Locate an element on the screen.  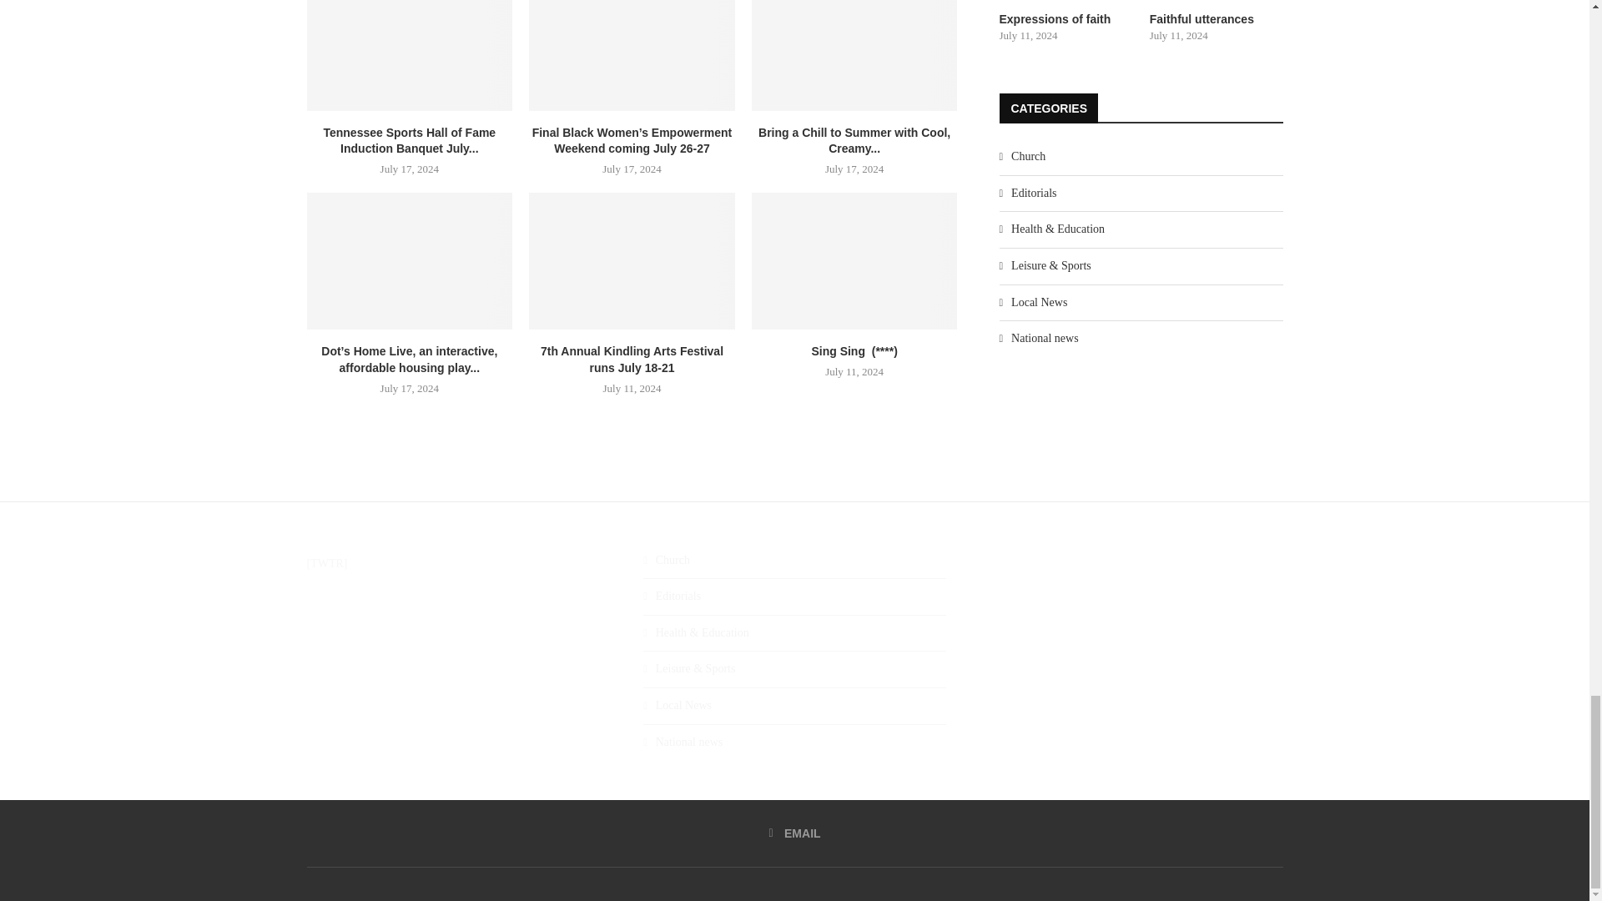
Tennessee Sports Hall of Fame Induction Banquet July 20 is located at coordinates (410, 55).